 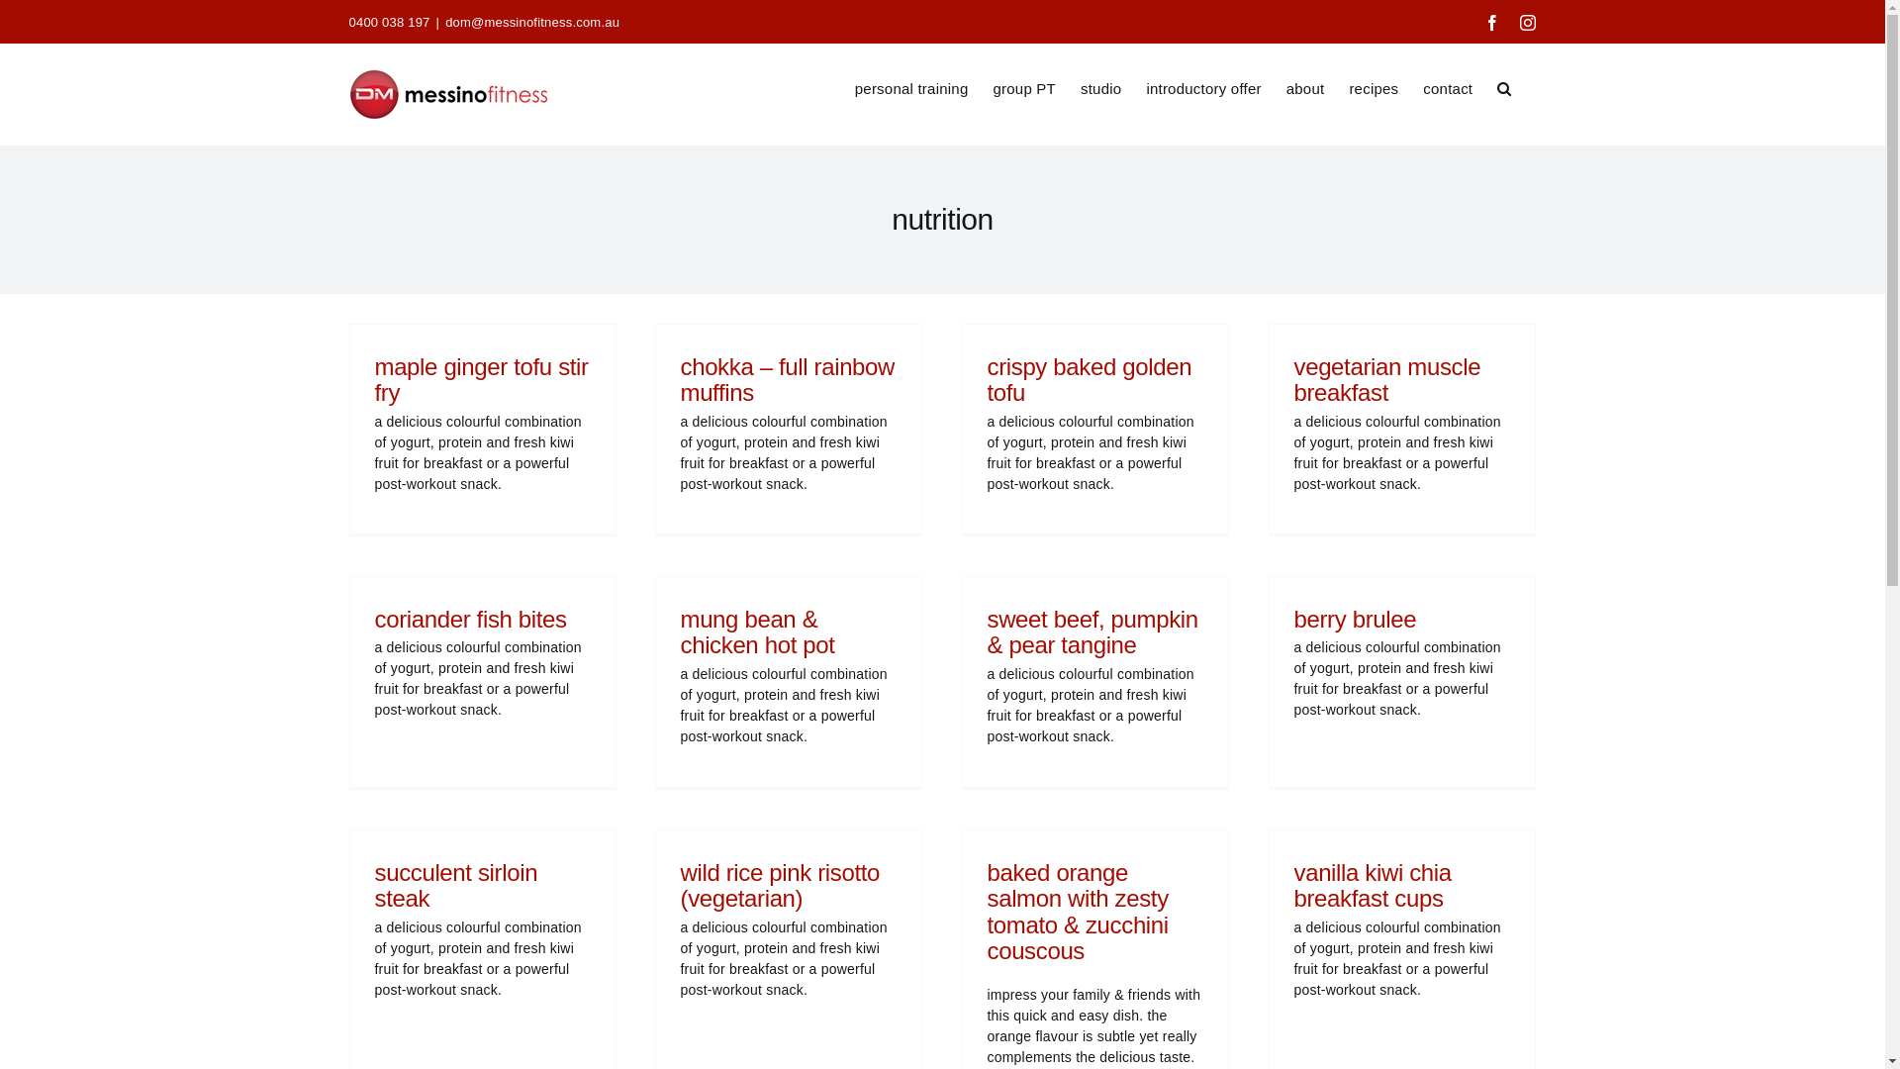 I want to click on dom@messinofitness.com.au, so click(x=532, y=22).